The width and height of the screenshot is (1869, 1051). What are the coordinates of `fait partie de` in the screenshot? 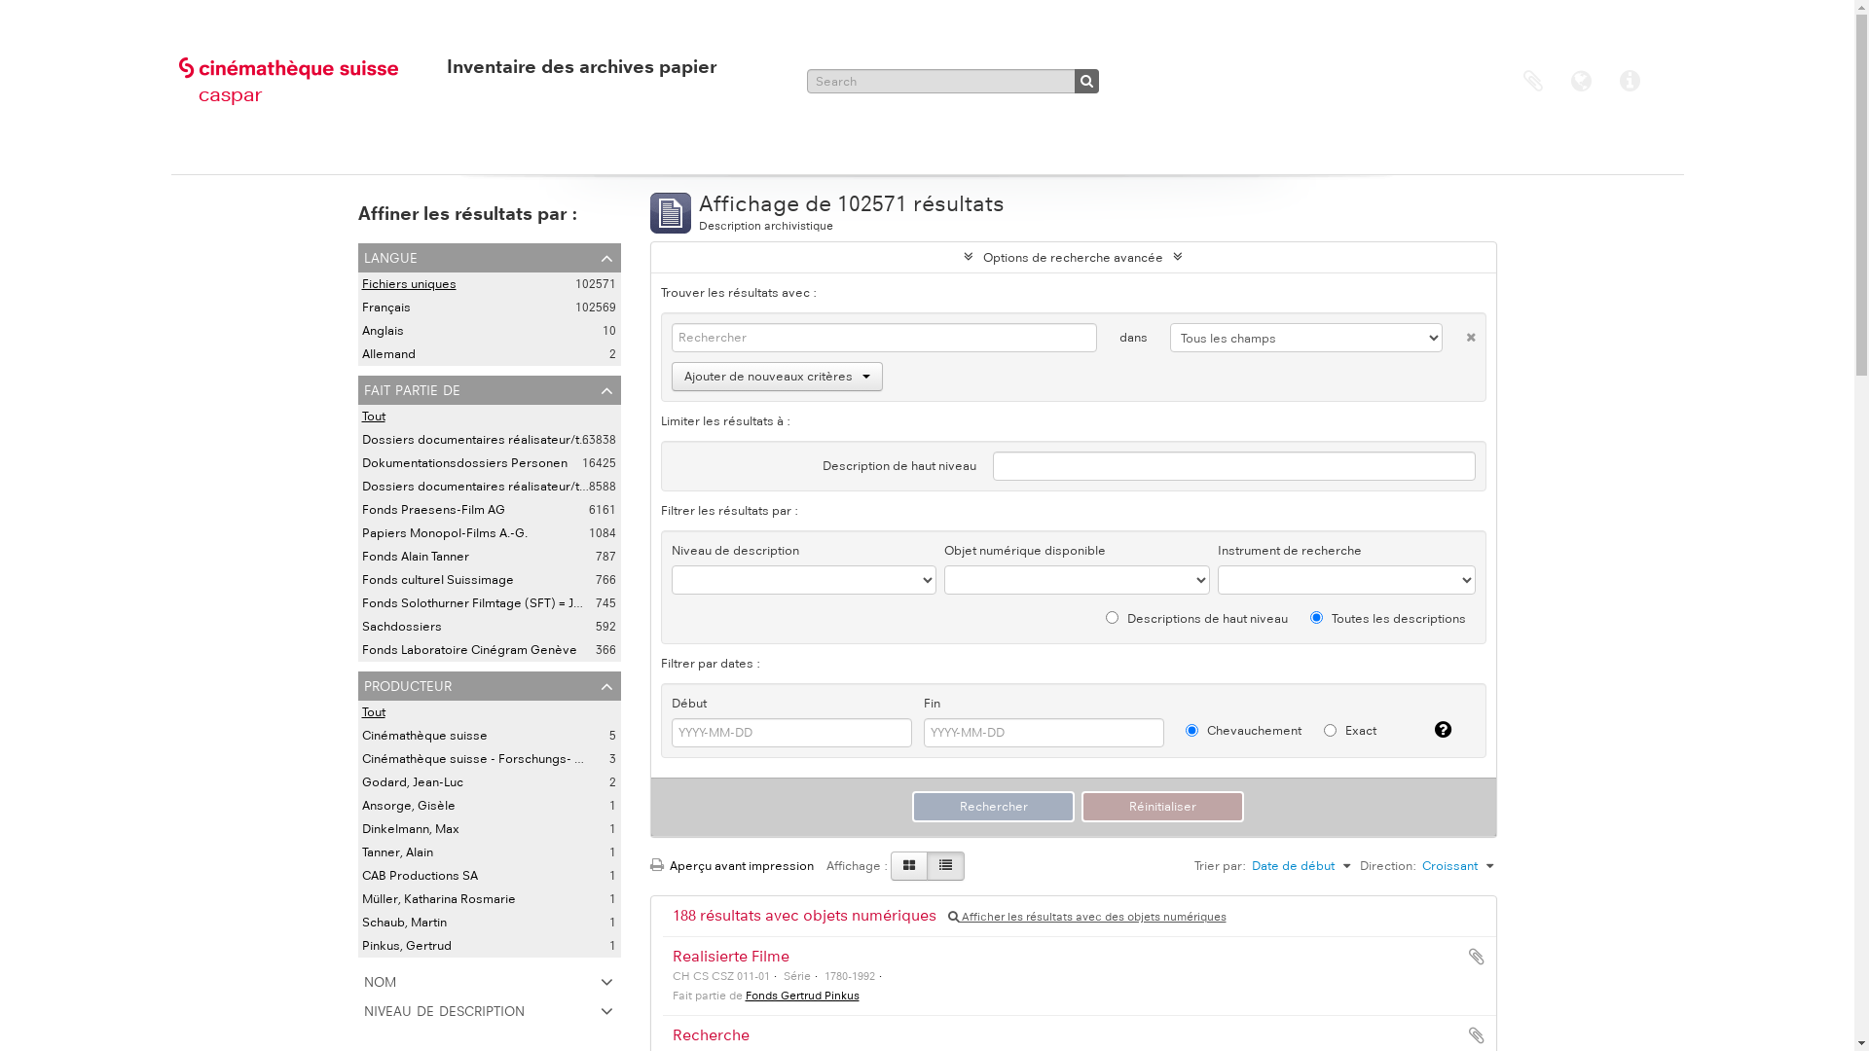 It's located at (490, 390).